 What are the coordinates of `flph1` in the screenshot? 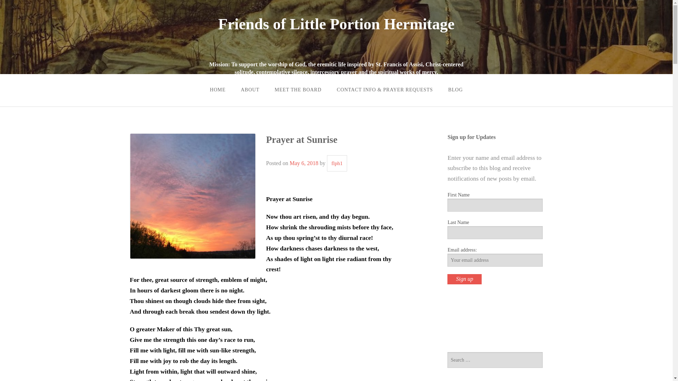 It's located at (337, 163).